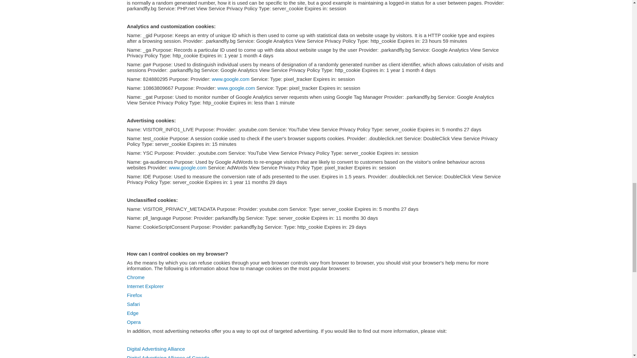 Image resolution: width=637 pixels, height=358 pixels. What do you see at coordinates (236, 88) in the screenshot?
I see `www.google.com` at bounding box center [236, 88].